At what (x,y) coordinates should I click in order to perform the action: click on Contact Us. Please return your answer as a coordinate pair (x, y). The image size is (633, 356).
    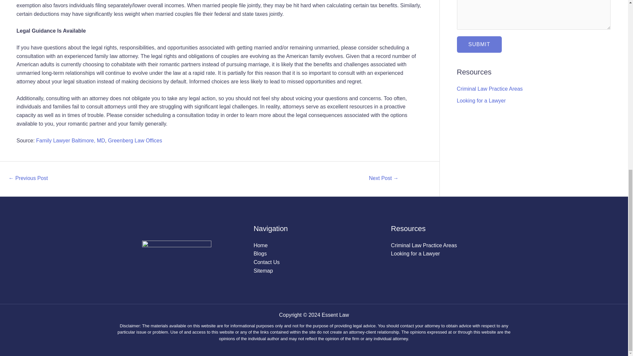
    Looking at the image, I should click on (266, 262).